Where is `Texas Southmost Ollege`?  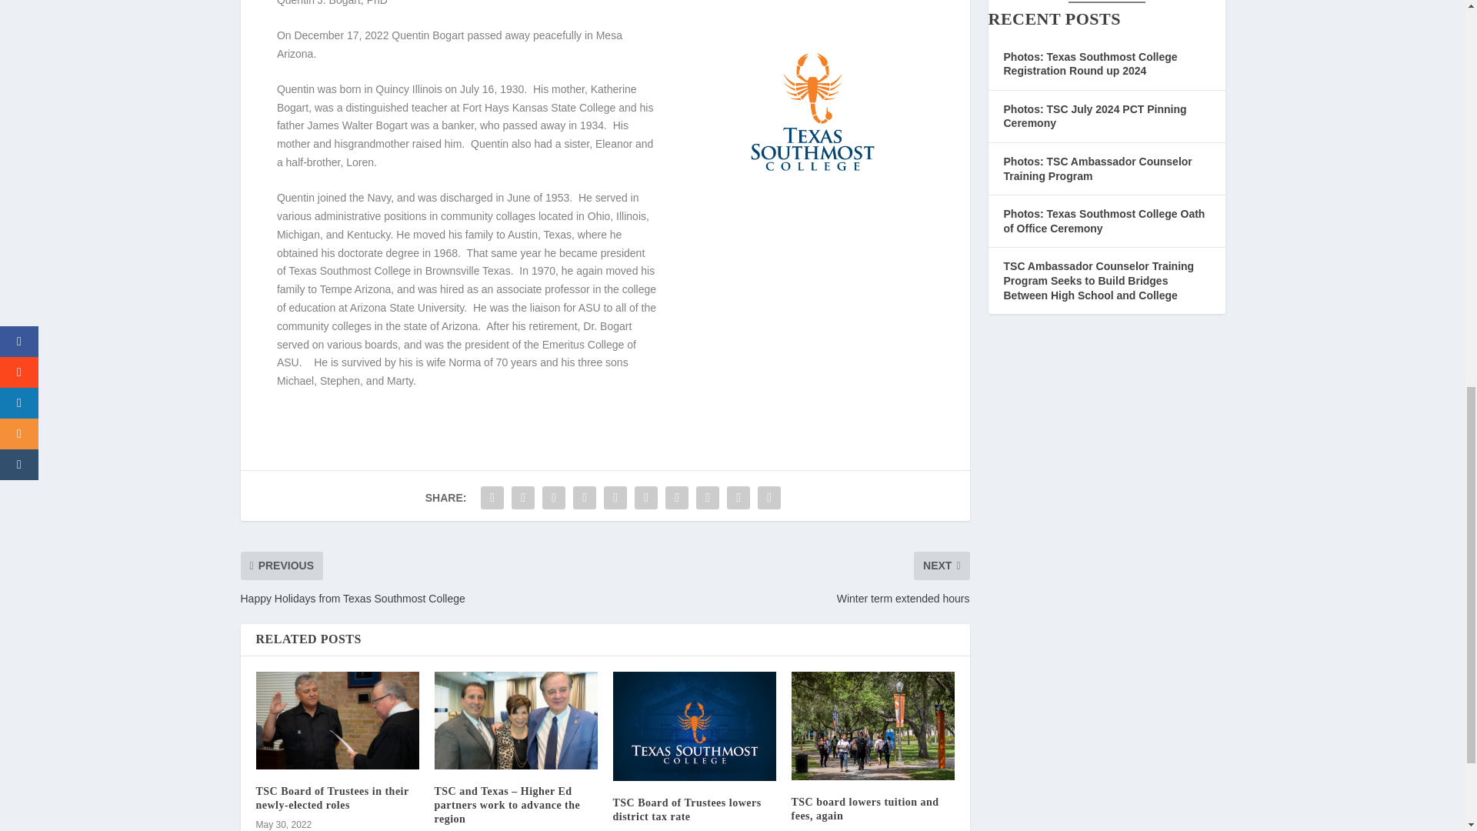
Texas Southmost Ollege is located at coordinates (812, 116).